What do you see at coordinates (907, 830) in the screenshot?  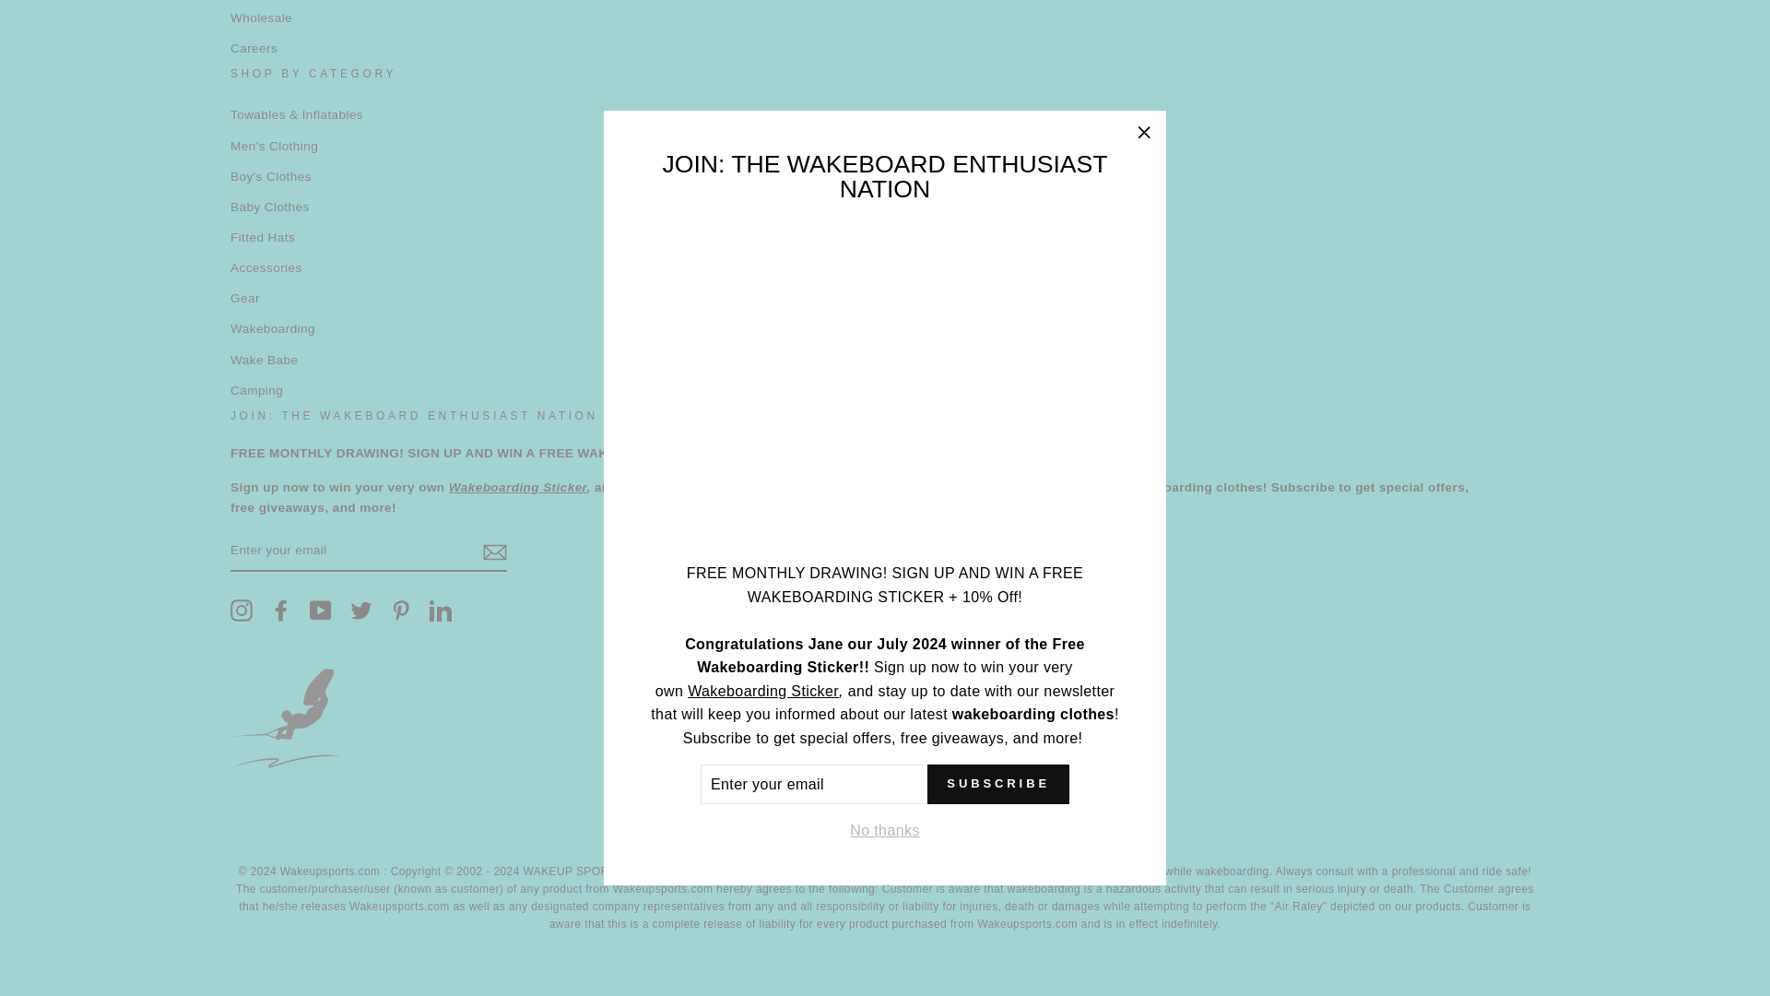 I see `Google Pay` at bounding box center [907, 830].